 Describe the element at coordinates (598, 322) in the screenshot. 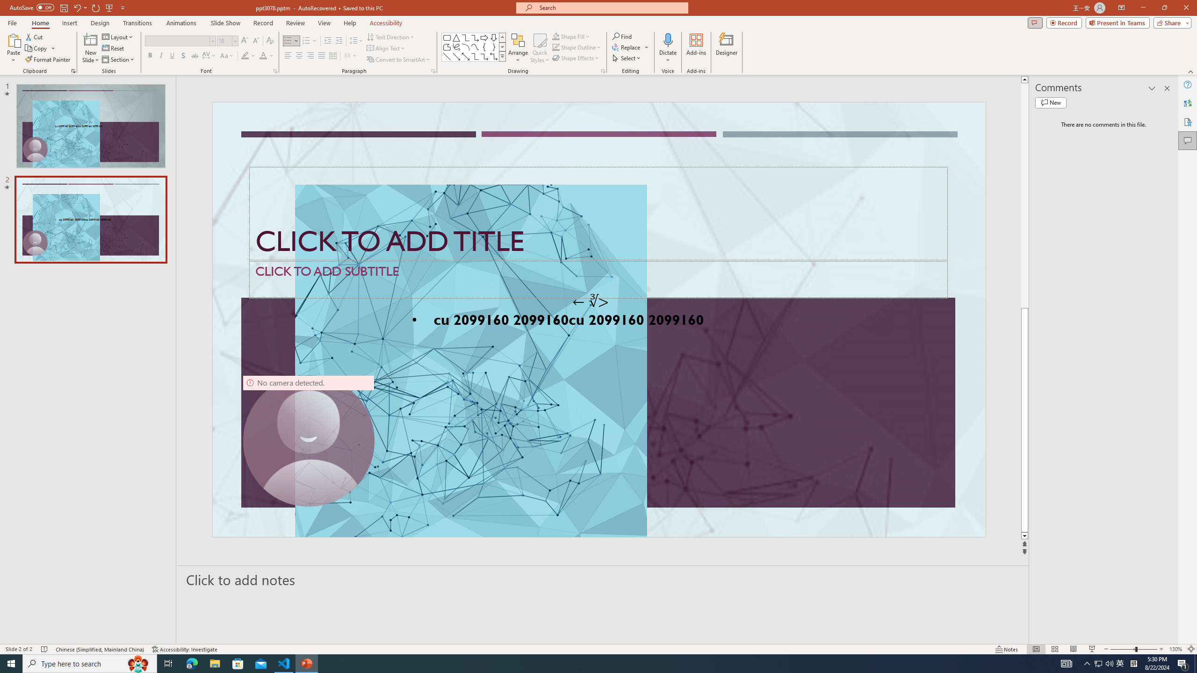

I see `TextBox 61` at that location.